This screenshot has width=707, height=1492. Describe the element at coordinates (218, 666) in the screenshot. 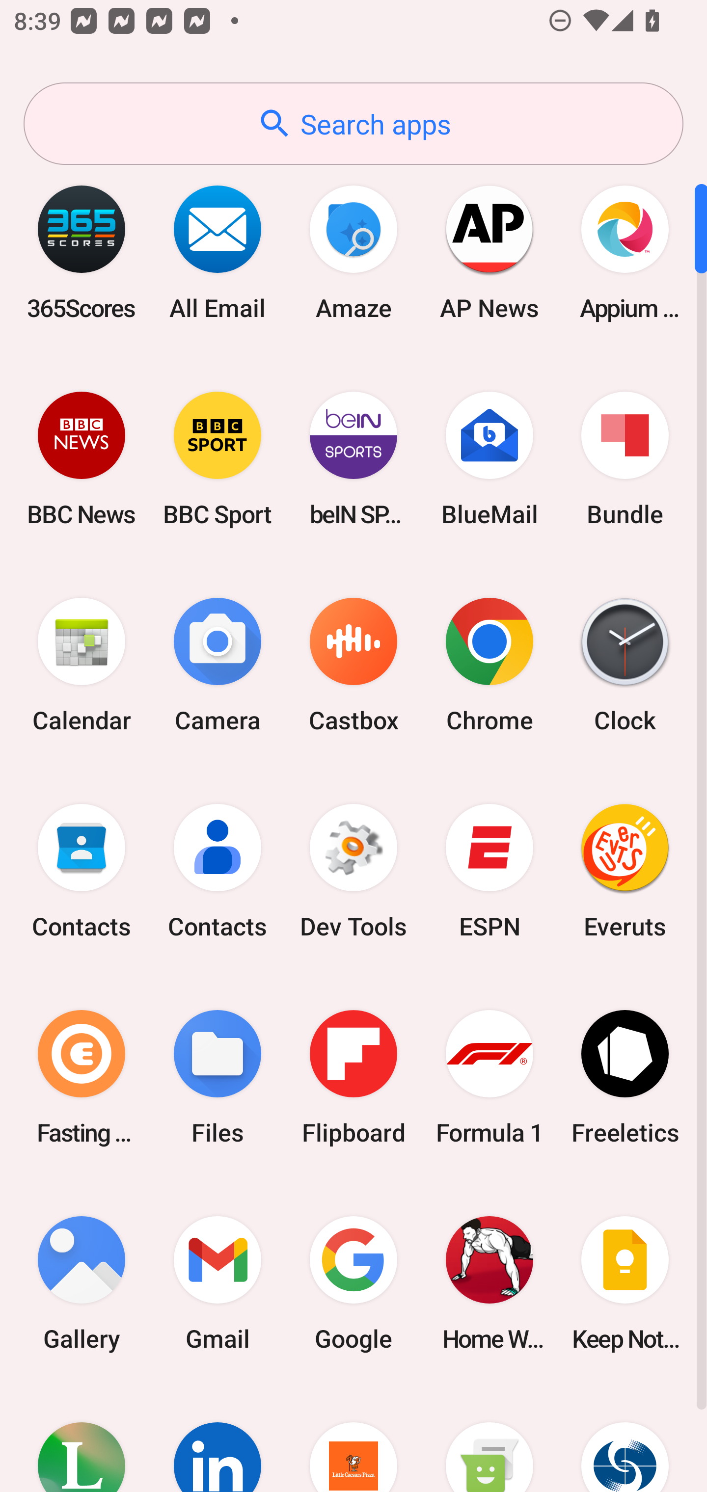

I see `Camera` at that location.